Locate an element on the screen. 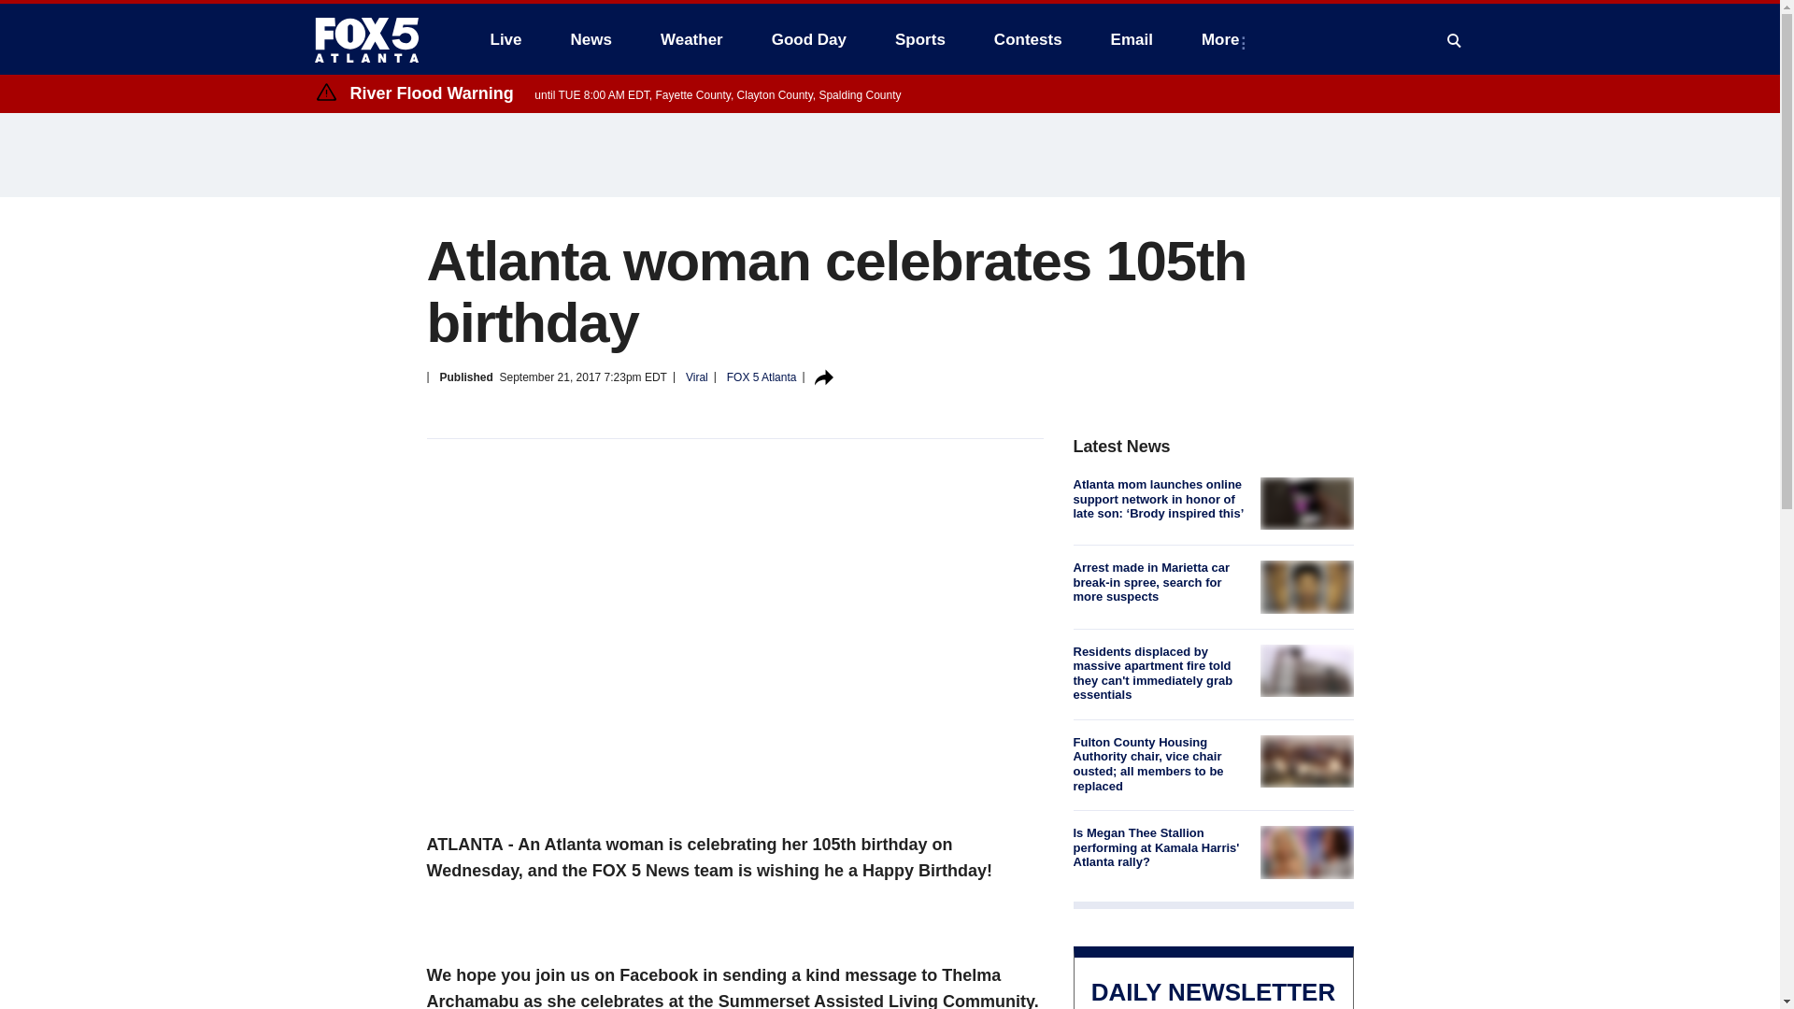 This screenshot has width=1794, height=1009. More is located at coordinates (1224, 39).